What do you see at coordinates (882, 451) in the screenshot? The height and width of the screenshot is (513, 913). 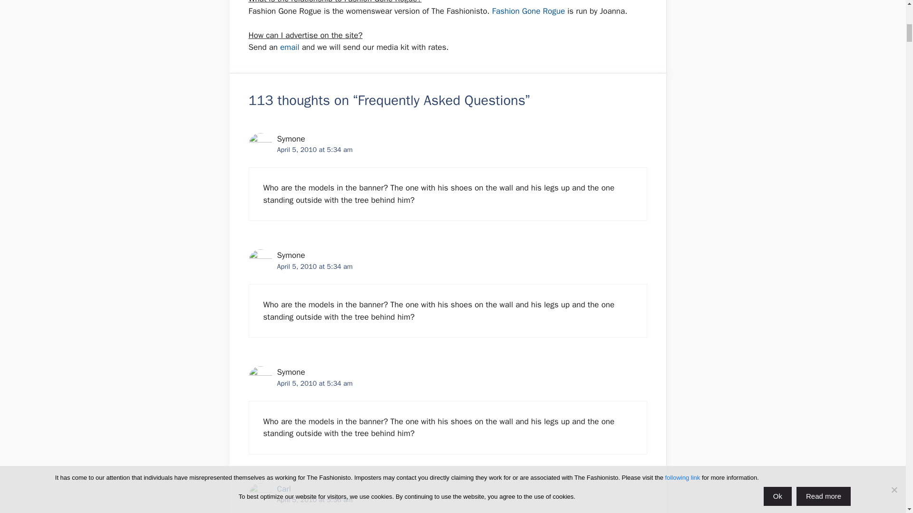 I see `Scroll back to top` at bounding box center [882, 451].